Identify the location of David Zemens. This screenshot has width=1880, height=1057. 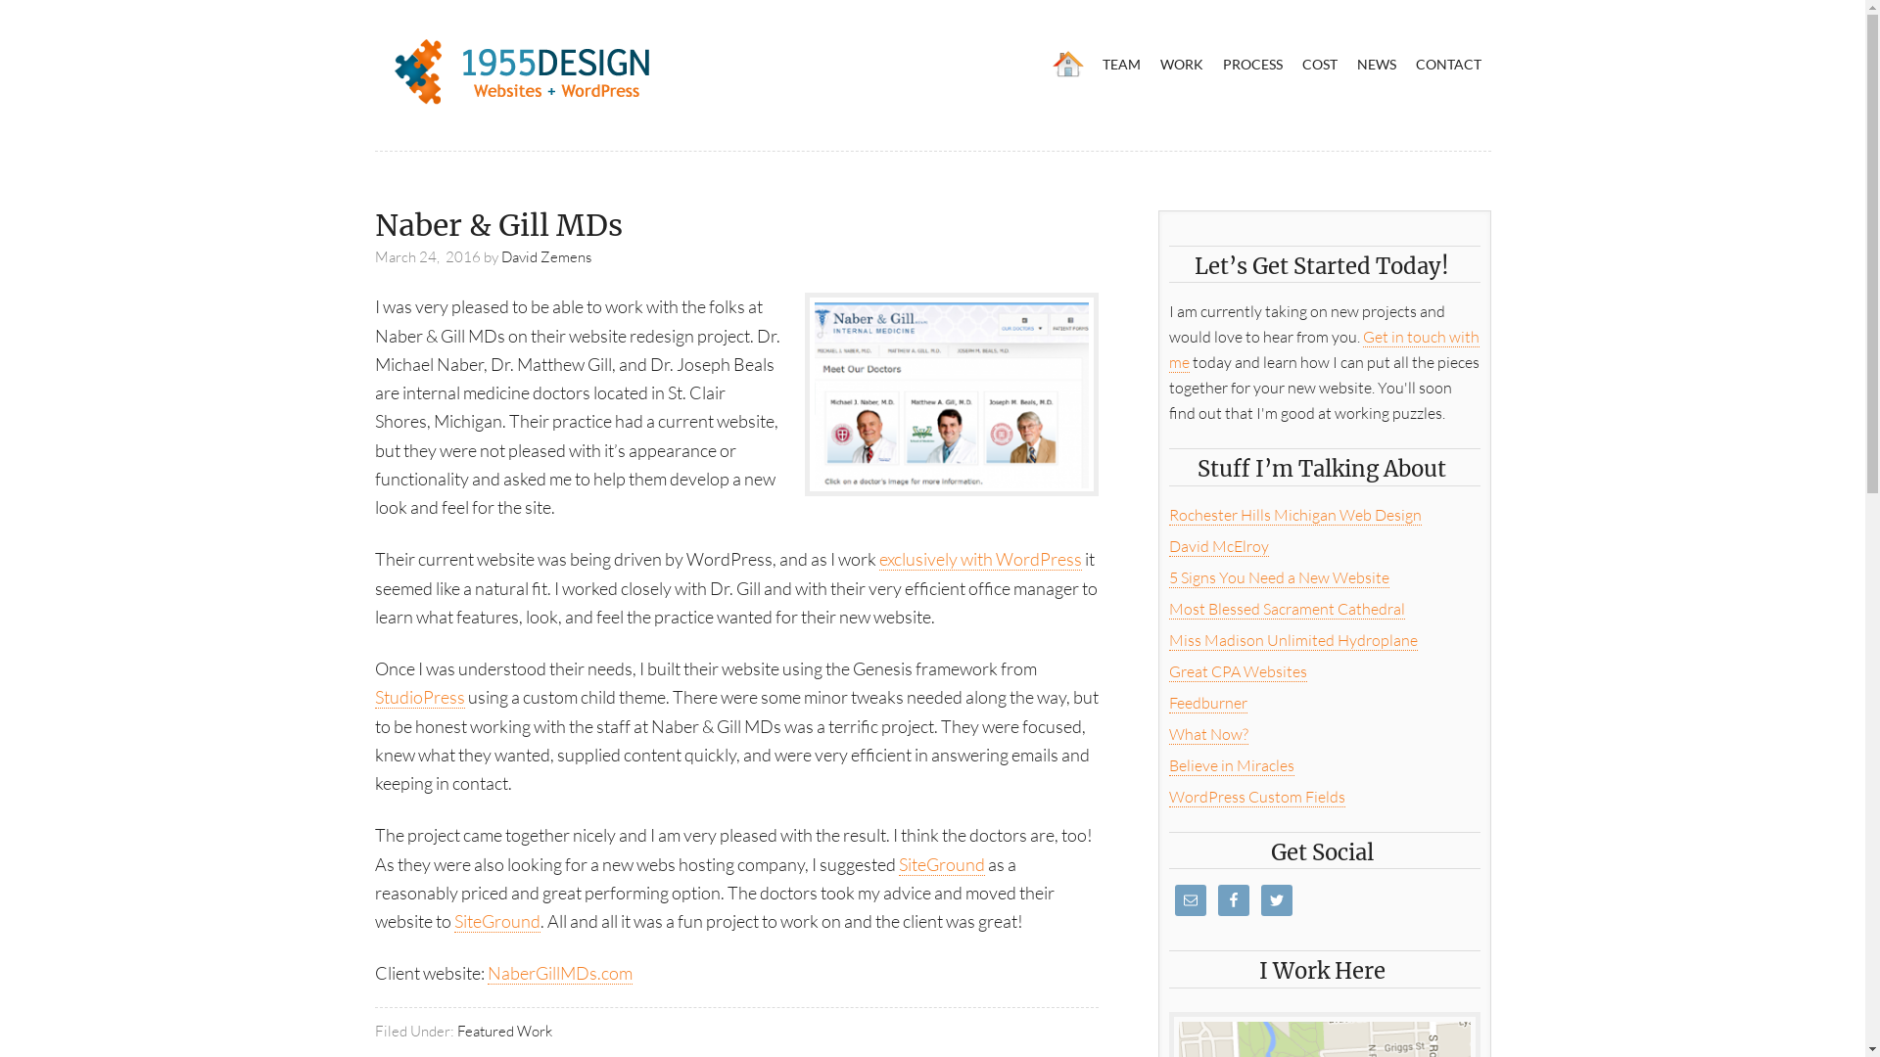
(546, 256).